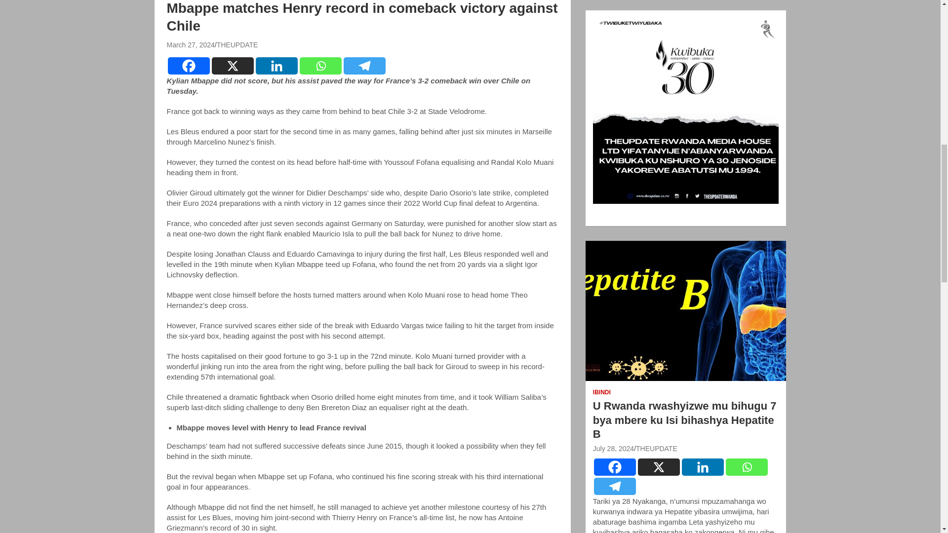  What do you see at coordinates (232, 66) in the screenshot?
I see `X` at bounding box center [232, 66].